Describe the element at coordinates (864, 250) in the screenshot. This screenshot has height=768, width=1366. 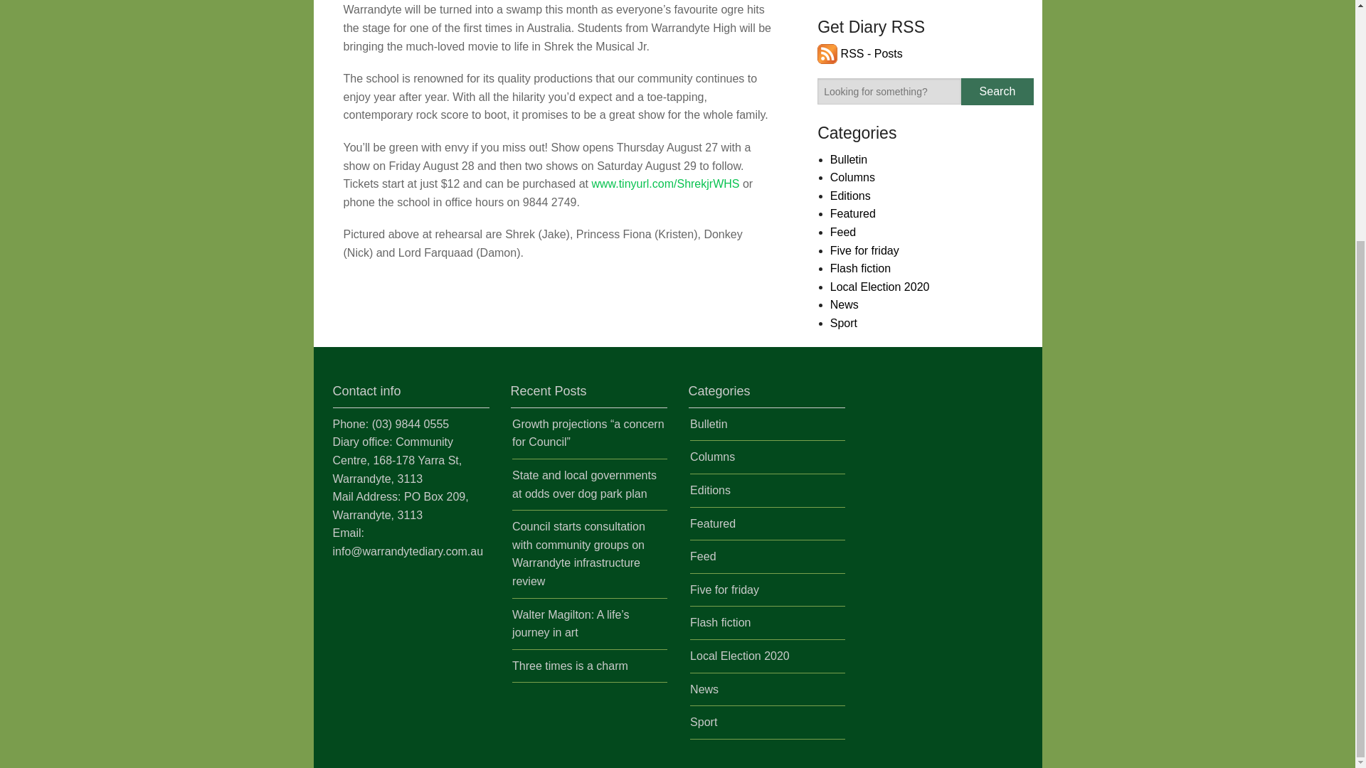
I see `Five for friday` at that location.